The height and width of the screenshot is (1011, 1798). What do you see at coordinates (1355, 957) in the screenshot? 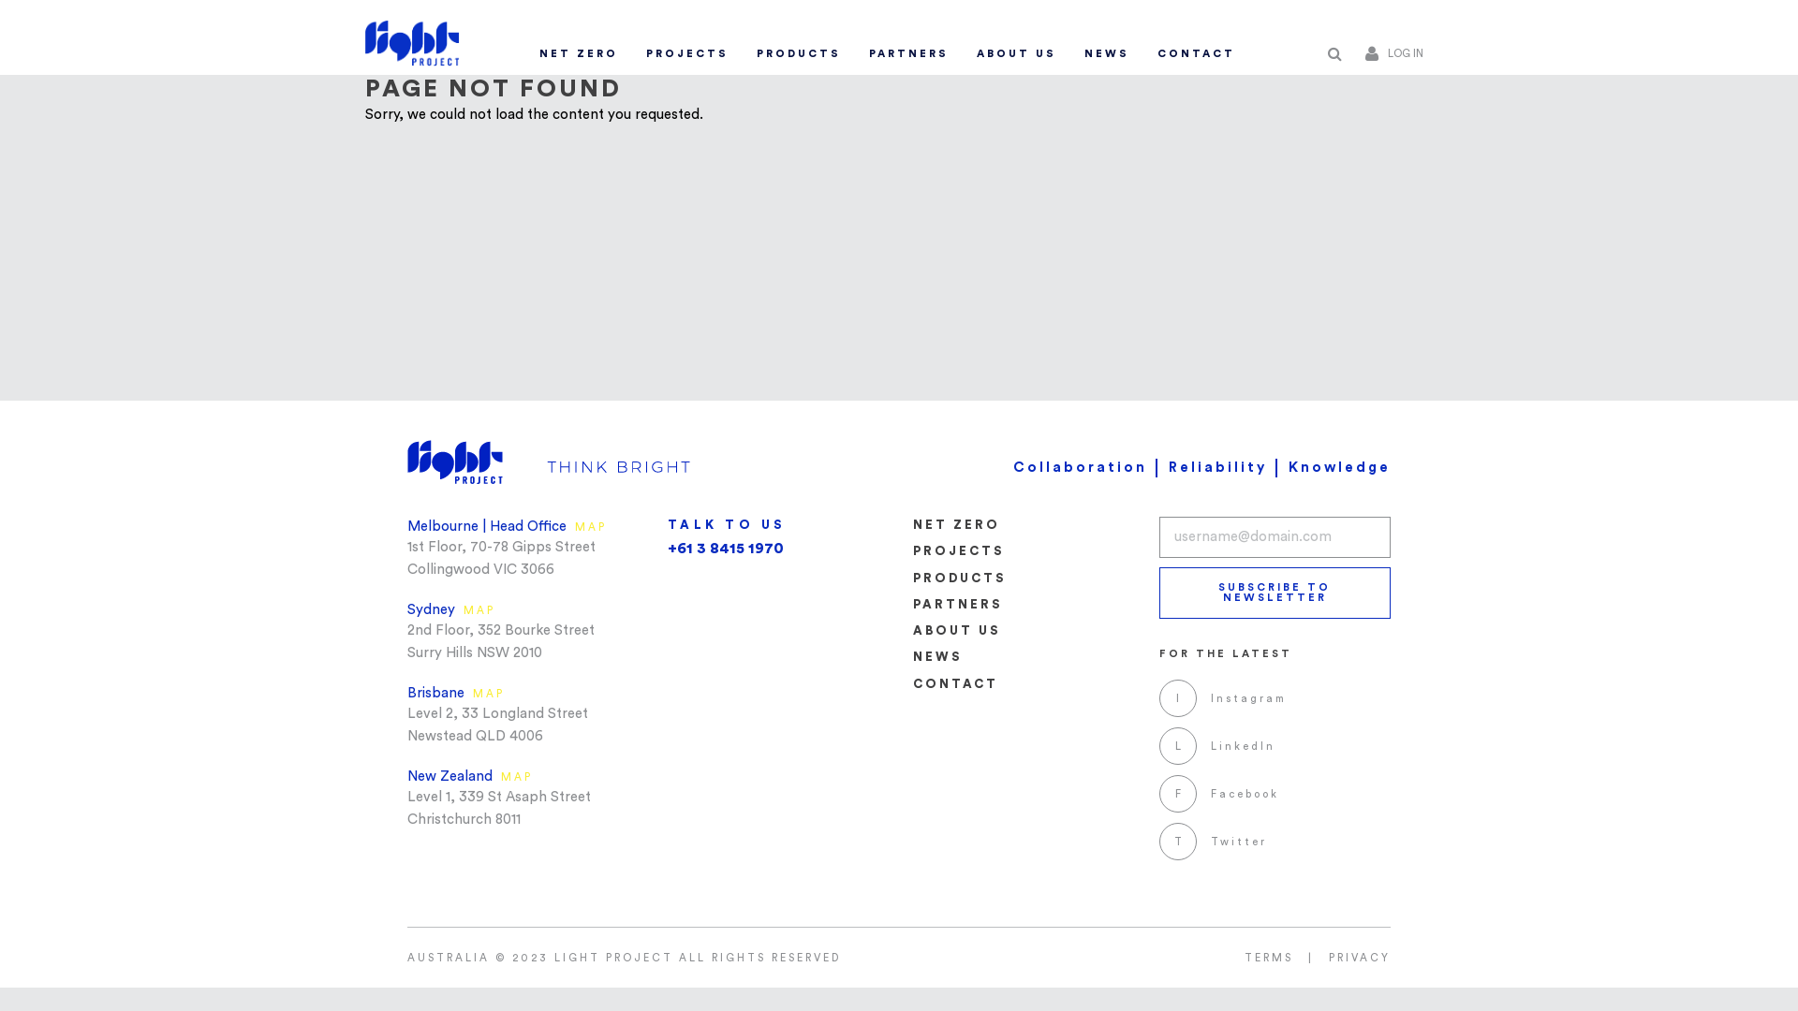
I see `PRIVACY` at bounding box center [1355, 957].